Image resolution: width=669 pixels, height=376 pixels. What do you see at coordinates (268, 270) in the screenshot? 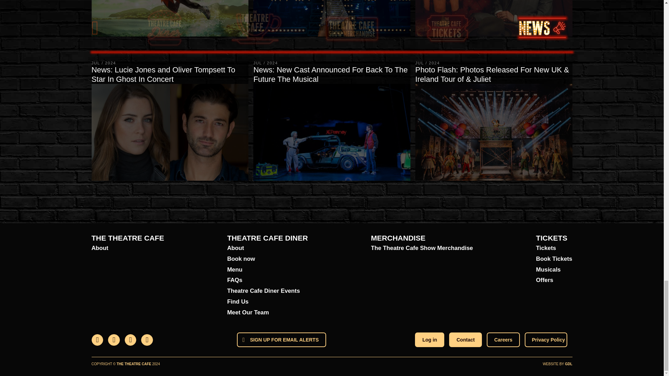
I see `Menu` at bounding box center [268, 270].